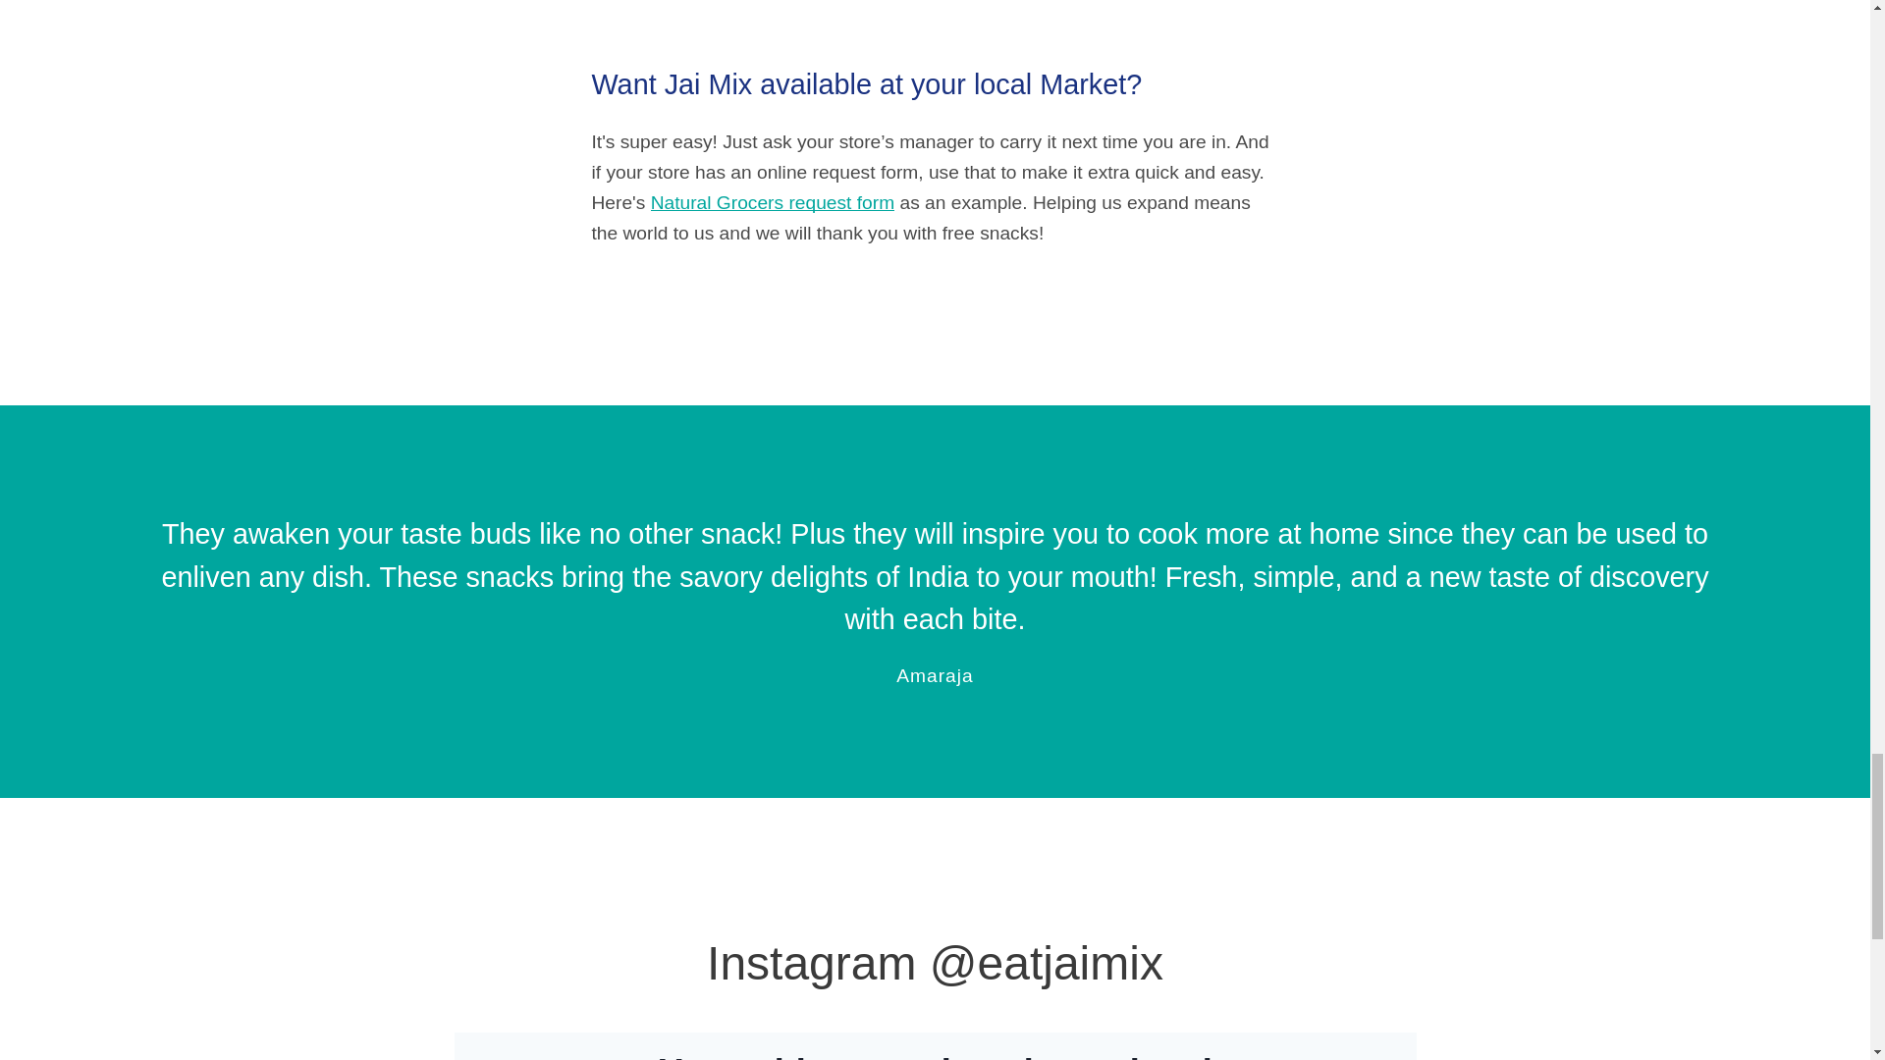  What do you see at coordinates (1025, 0) in the screenshot?
I see `Faire.com` at bounding box center [1025, 0].